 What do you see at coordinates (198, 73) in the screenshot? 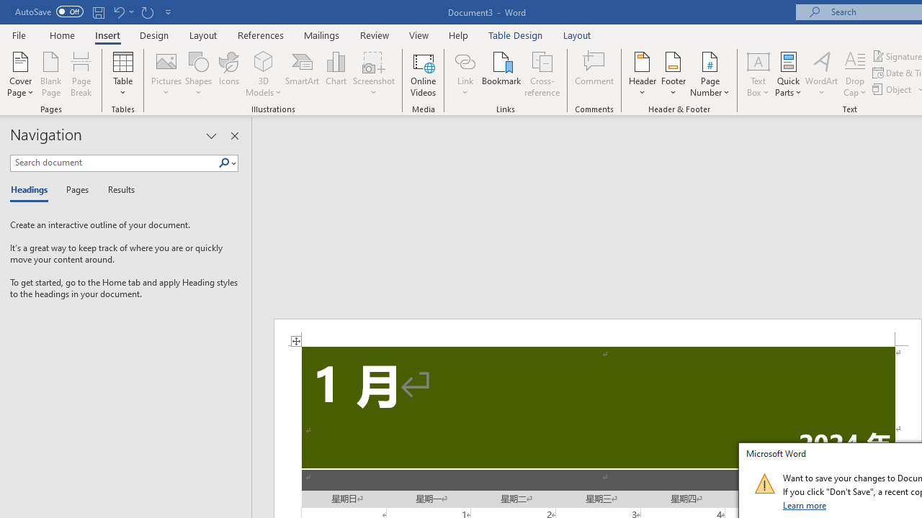
I see `Shapes` at bounding box center [198, 73].